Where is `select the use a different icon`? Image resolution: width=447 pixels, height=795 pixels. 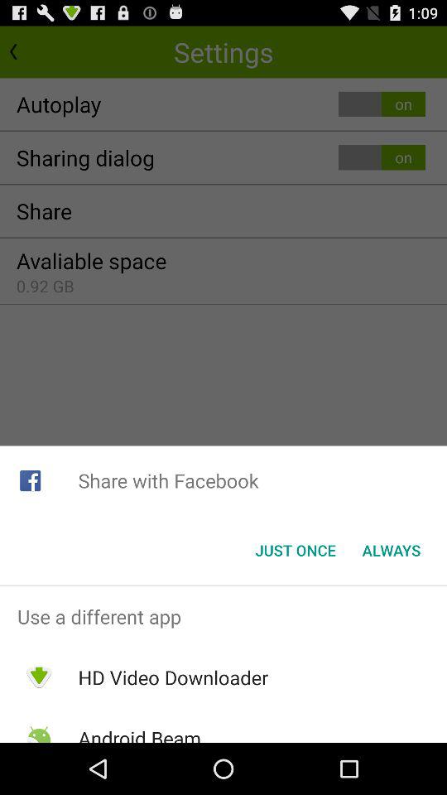 select the use a different icon is located at coordinates (223, 616).